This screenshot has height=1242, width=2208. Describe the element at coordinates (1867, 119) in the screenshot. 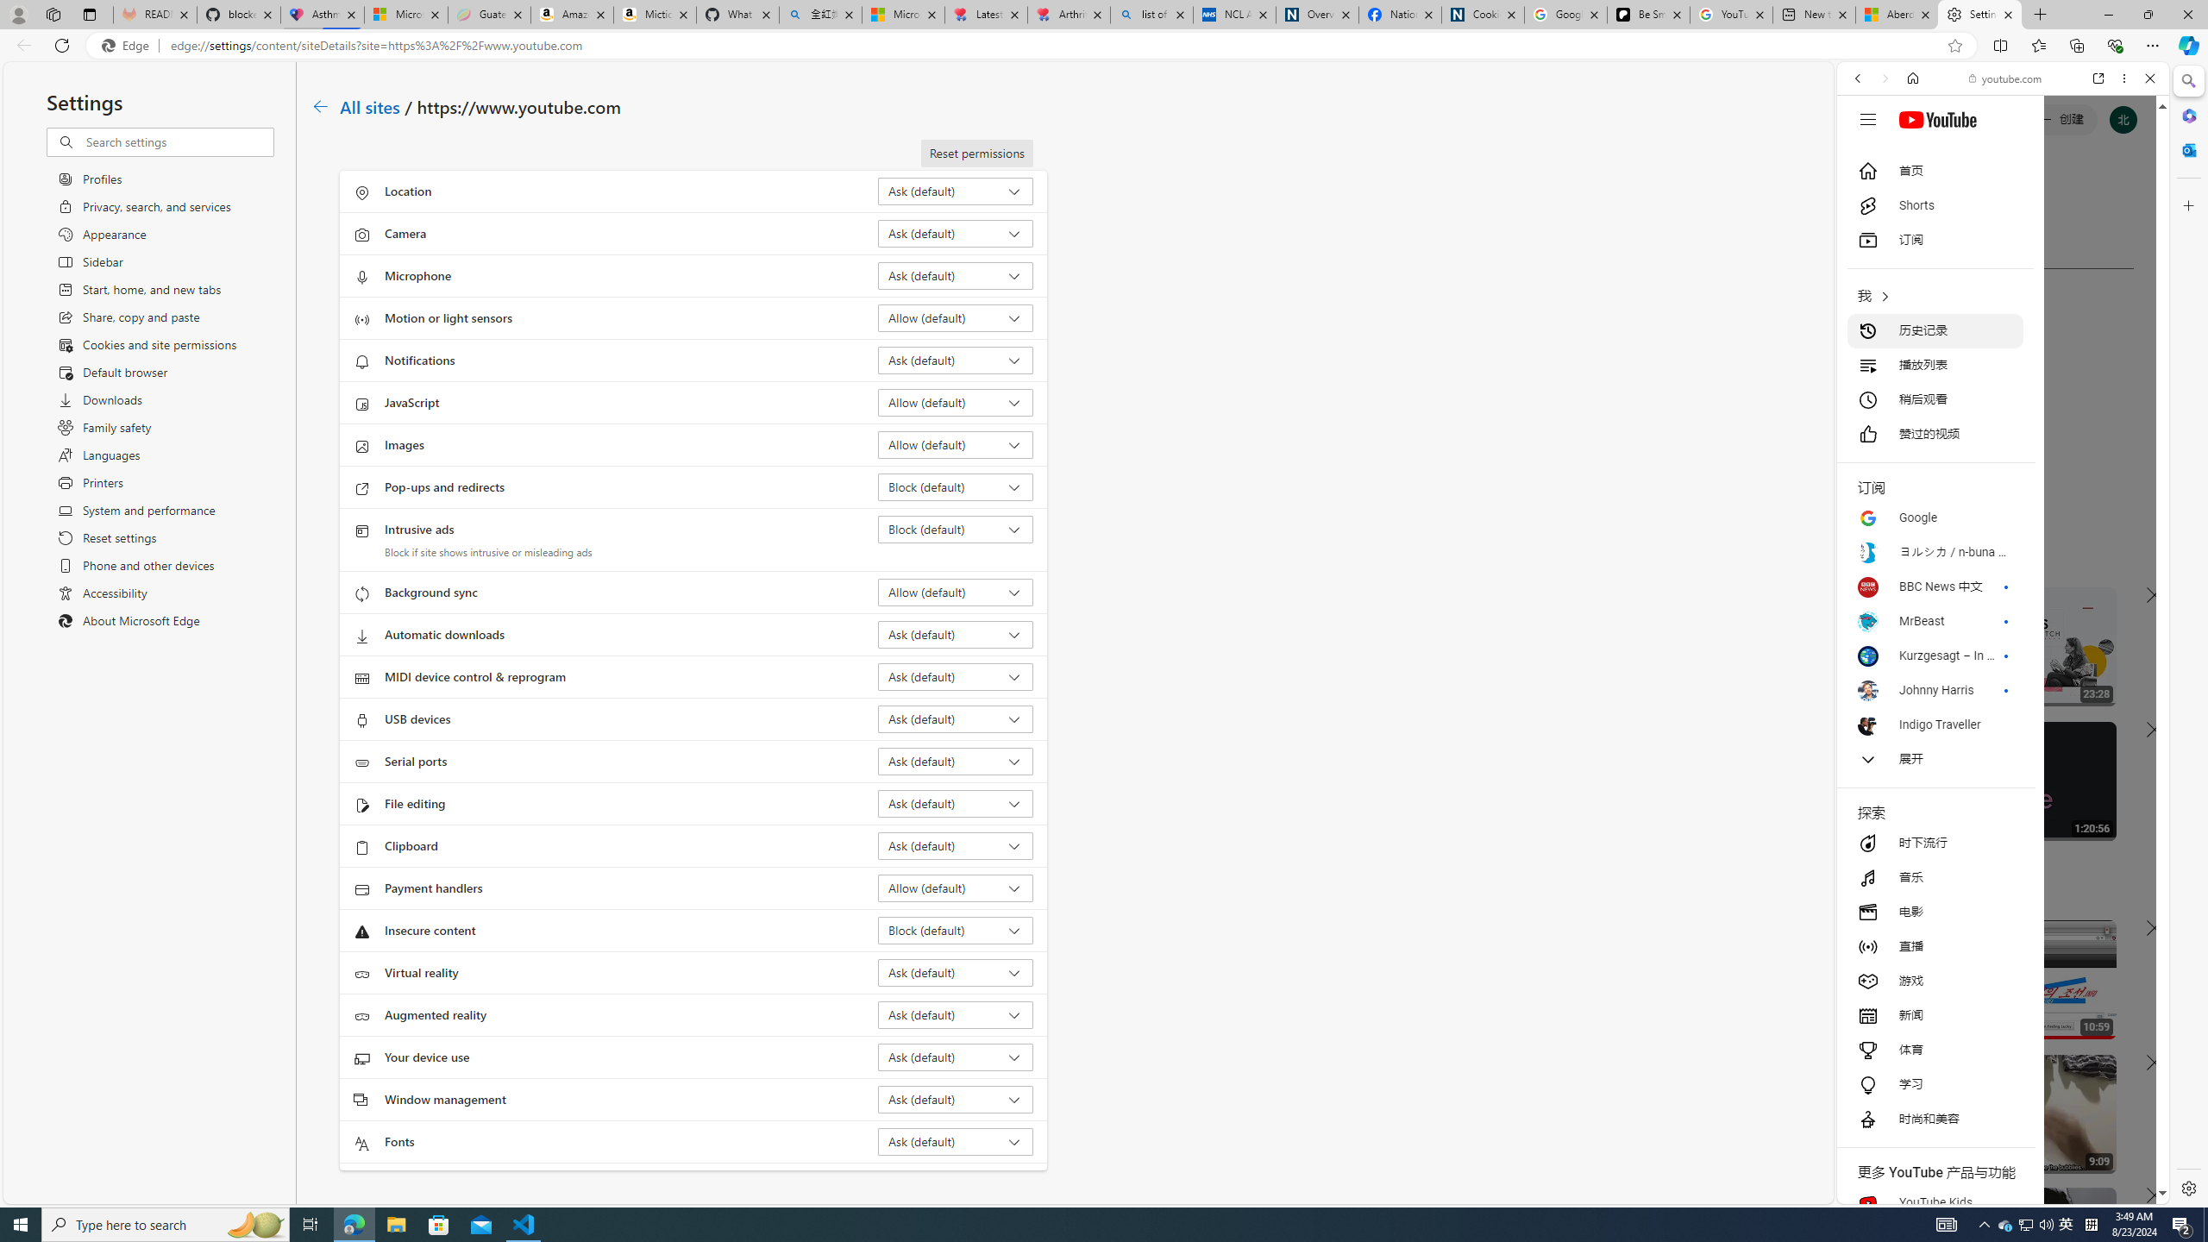

I see `AutomationID: button` at that location.